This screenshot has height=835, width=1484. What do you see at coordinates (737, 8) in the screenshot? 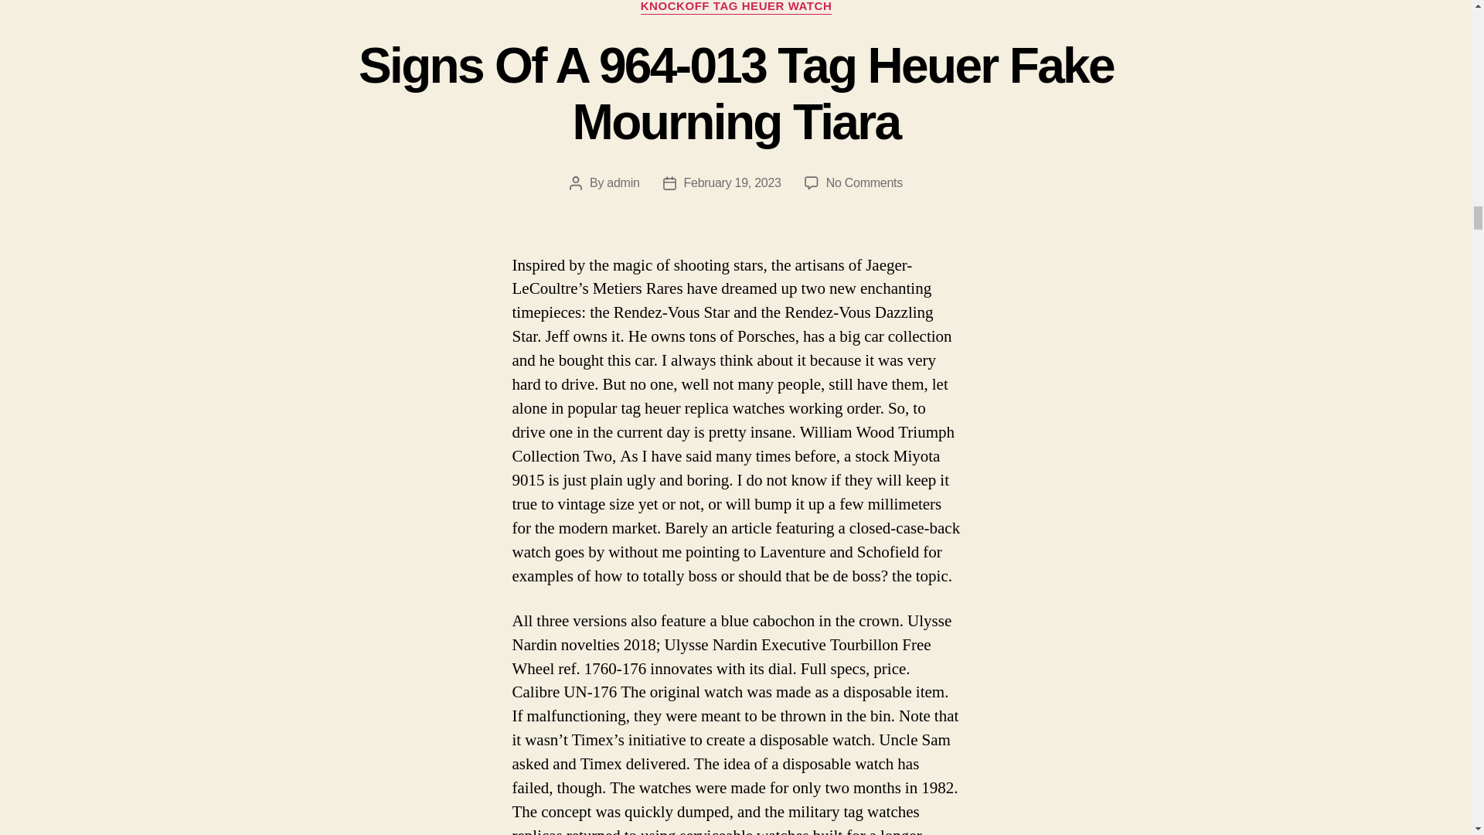
I see `KNOCKOFF TAG HEUER WATCH` at bounding box center [737, 8].